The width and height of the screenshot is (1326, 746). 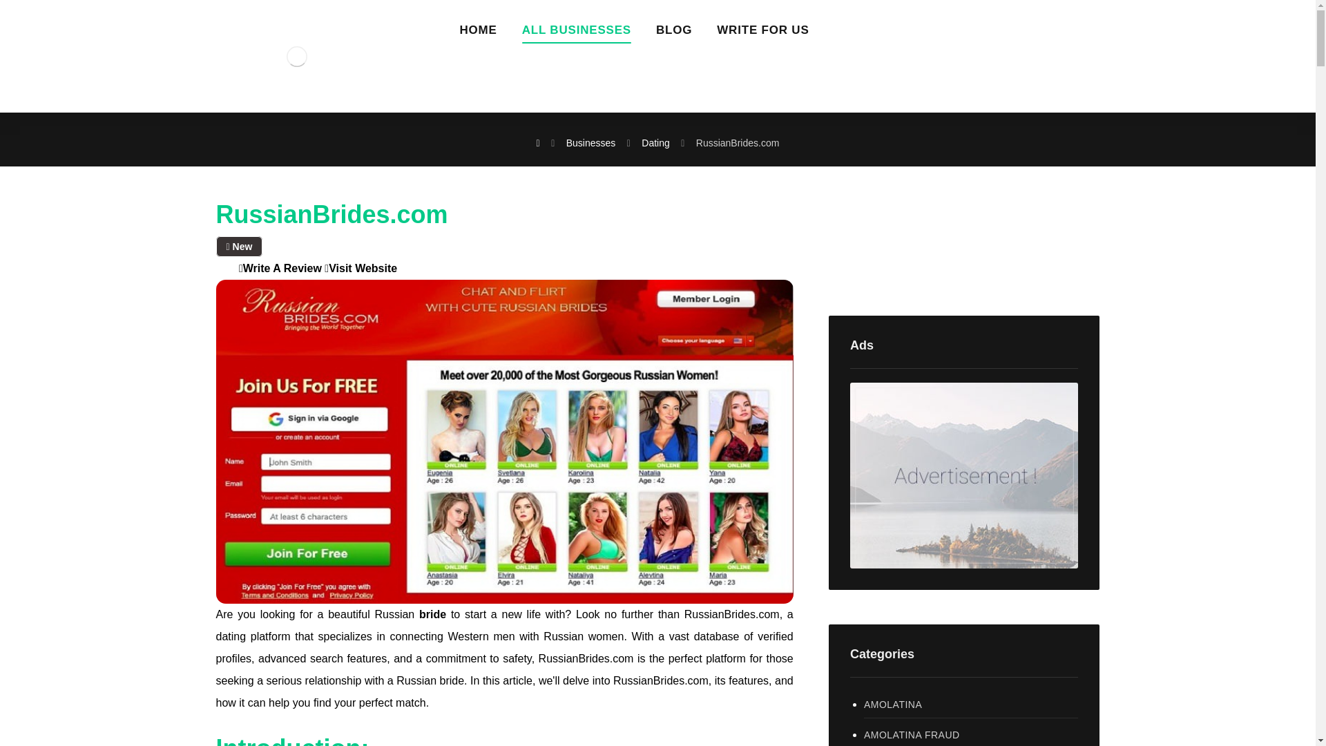 What do you see at coordinates (591, 142) in the screenshot?
I see `Businesses` at bounding box center [591, 142].